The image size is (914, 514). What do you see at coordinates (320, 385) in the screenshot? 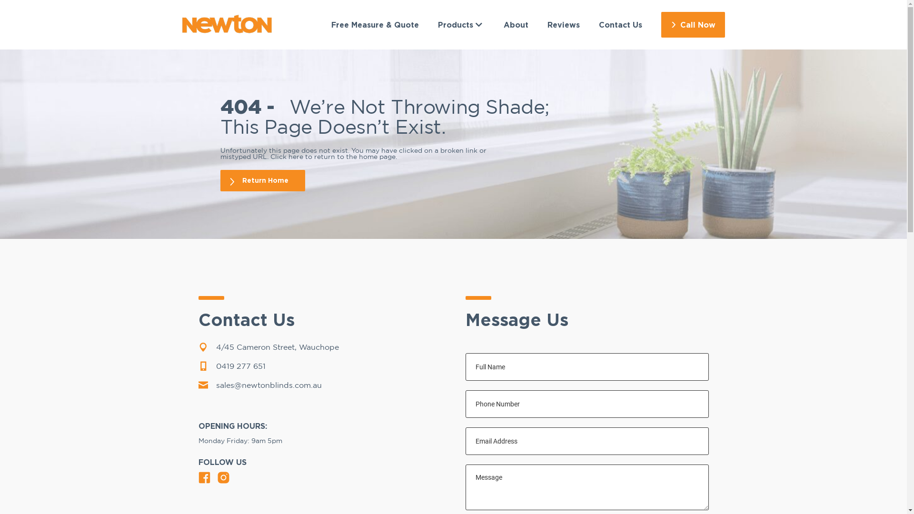
I see `sales@newtonblinds.com.au` at bounding box center [320, 385].